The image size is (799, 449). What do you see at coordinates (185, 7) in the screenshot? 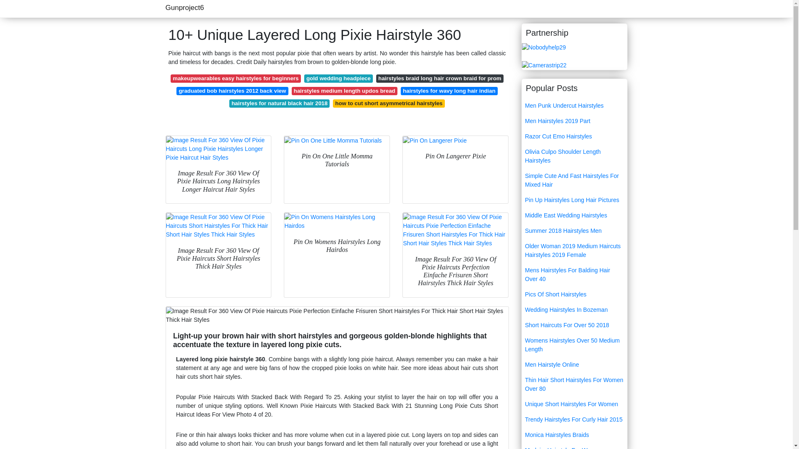
I see `Gunproject6` at bounding box center [185, 7].